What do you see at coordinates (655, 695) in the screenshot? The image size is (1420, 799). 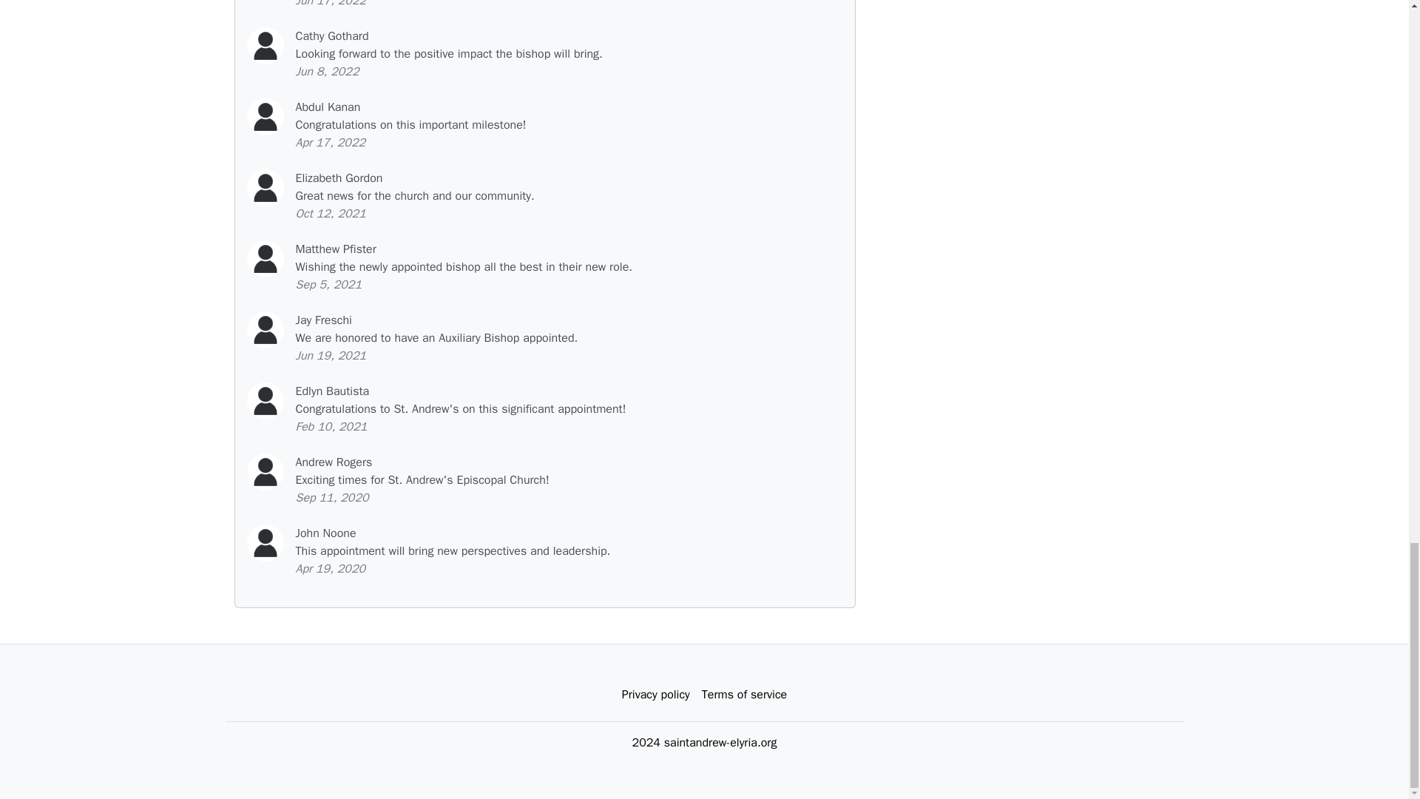 I see `Privacy policy` at bounding box center [655, 695].